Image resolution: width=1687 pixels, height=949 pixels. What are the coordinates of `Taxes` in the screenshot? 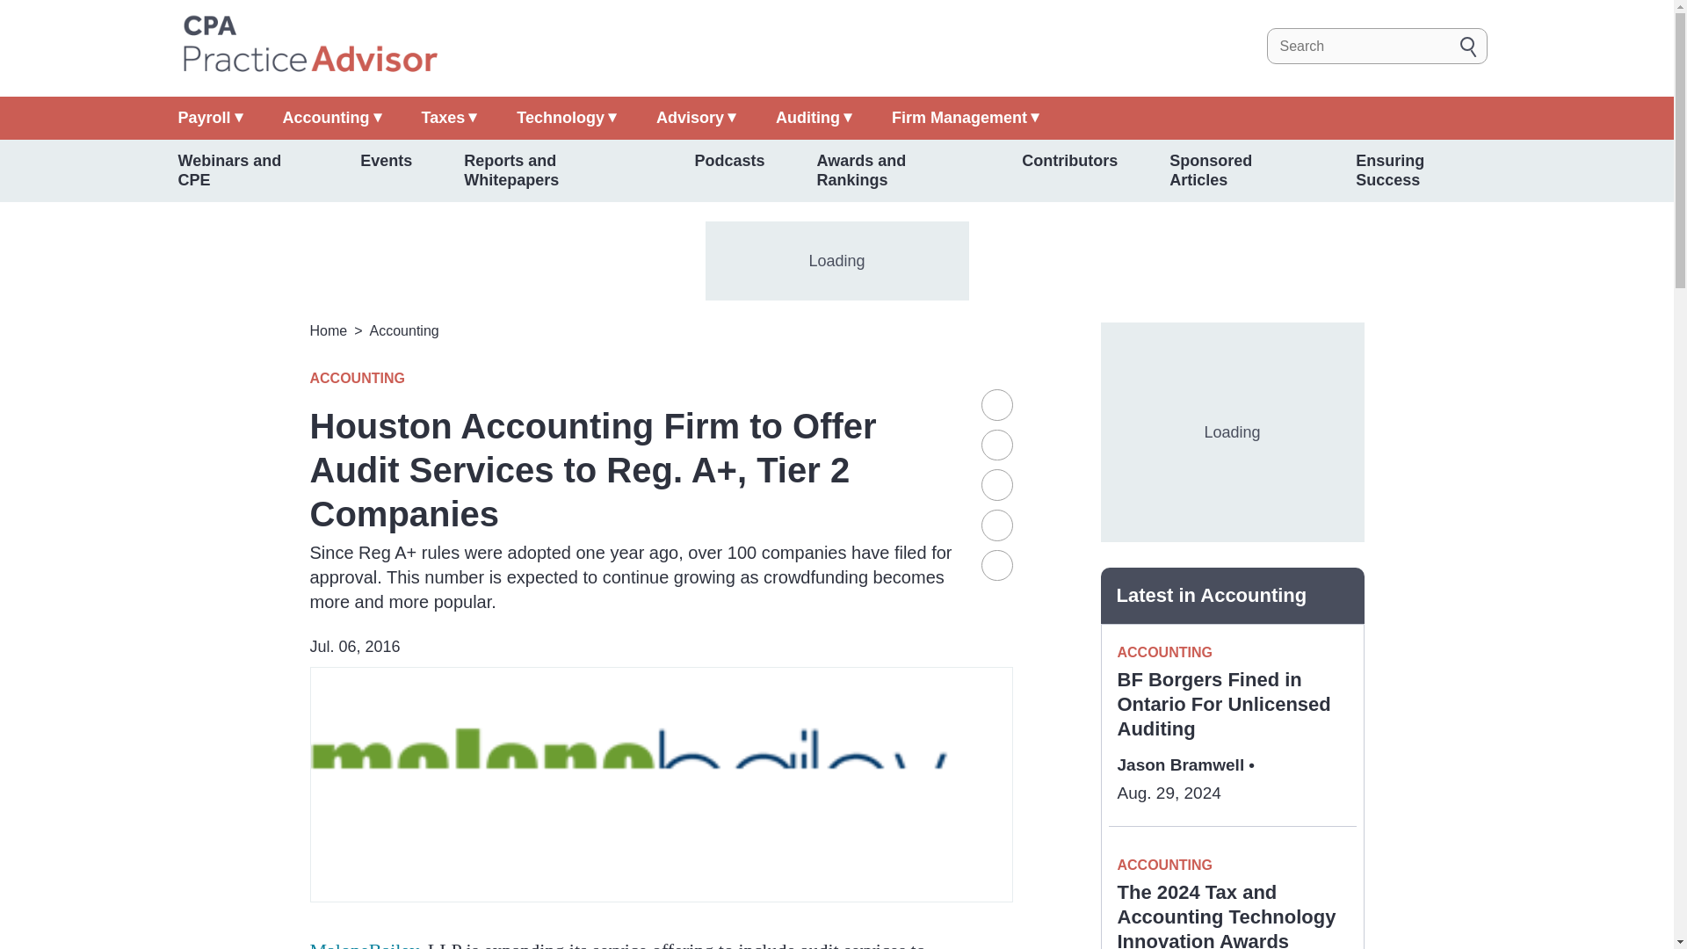 It's located at (450, 118).